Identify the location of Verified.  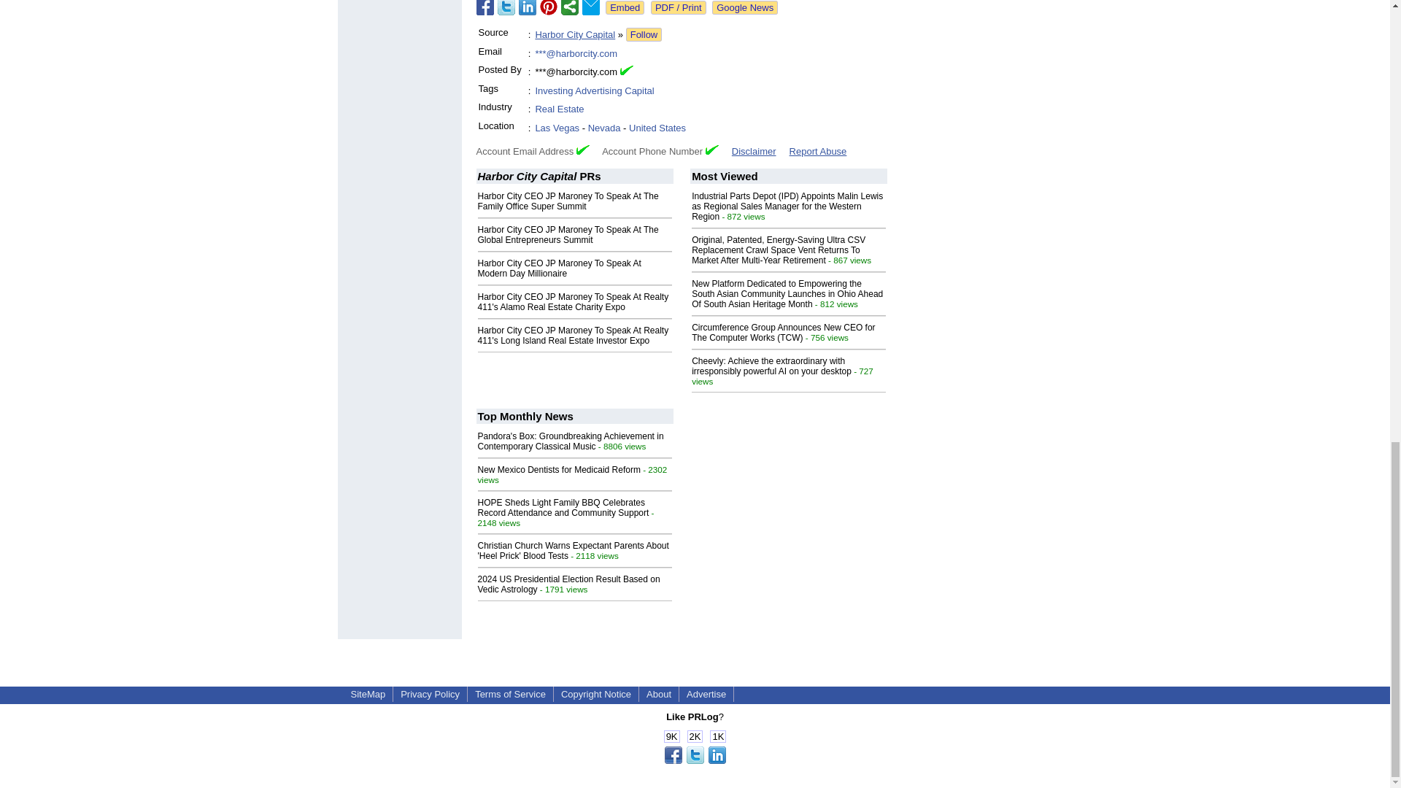
(712, 149).